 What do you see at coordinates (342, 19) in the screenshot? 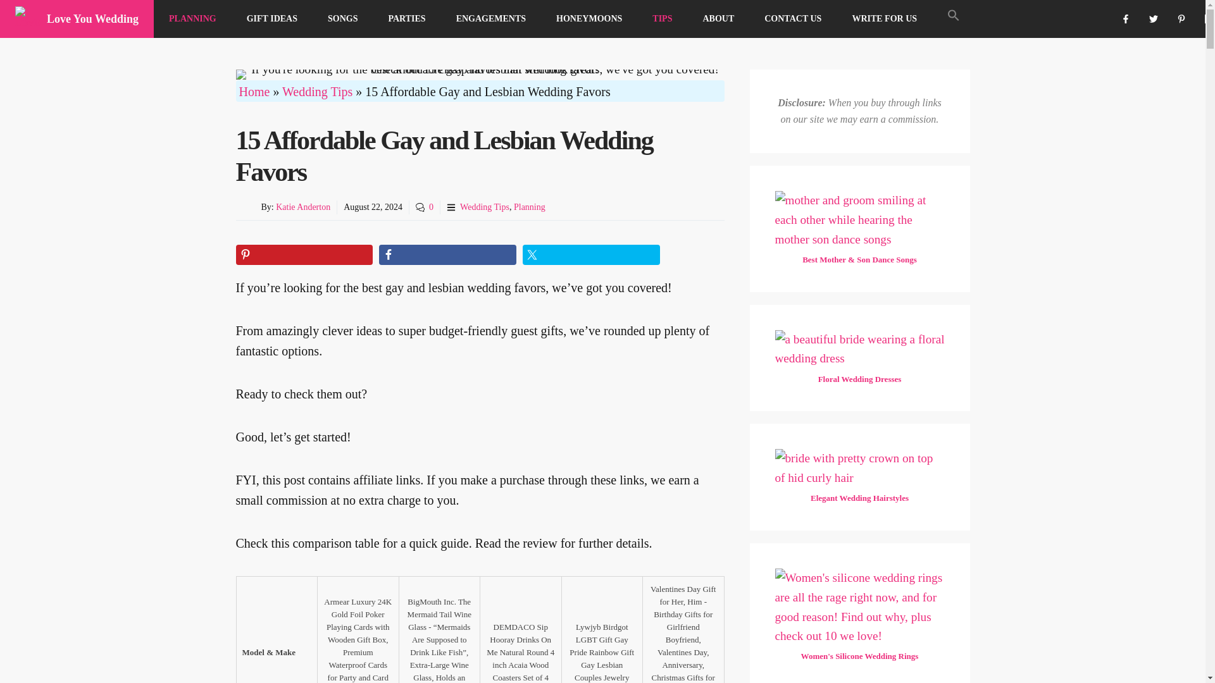
I see `SONGS` at bounding box center [342, 19].